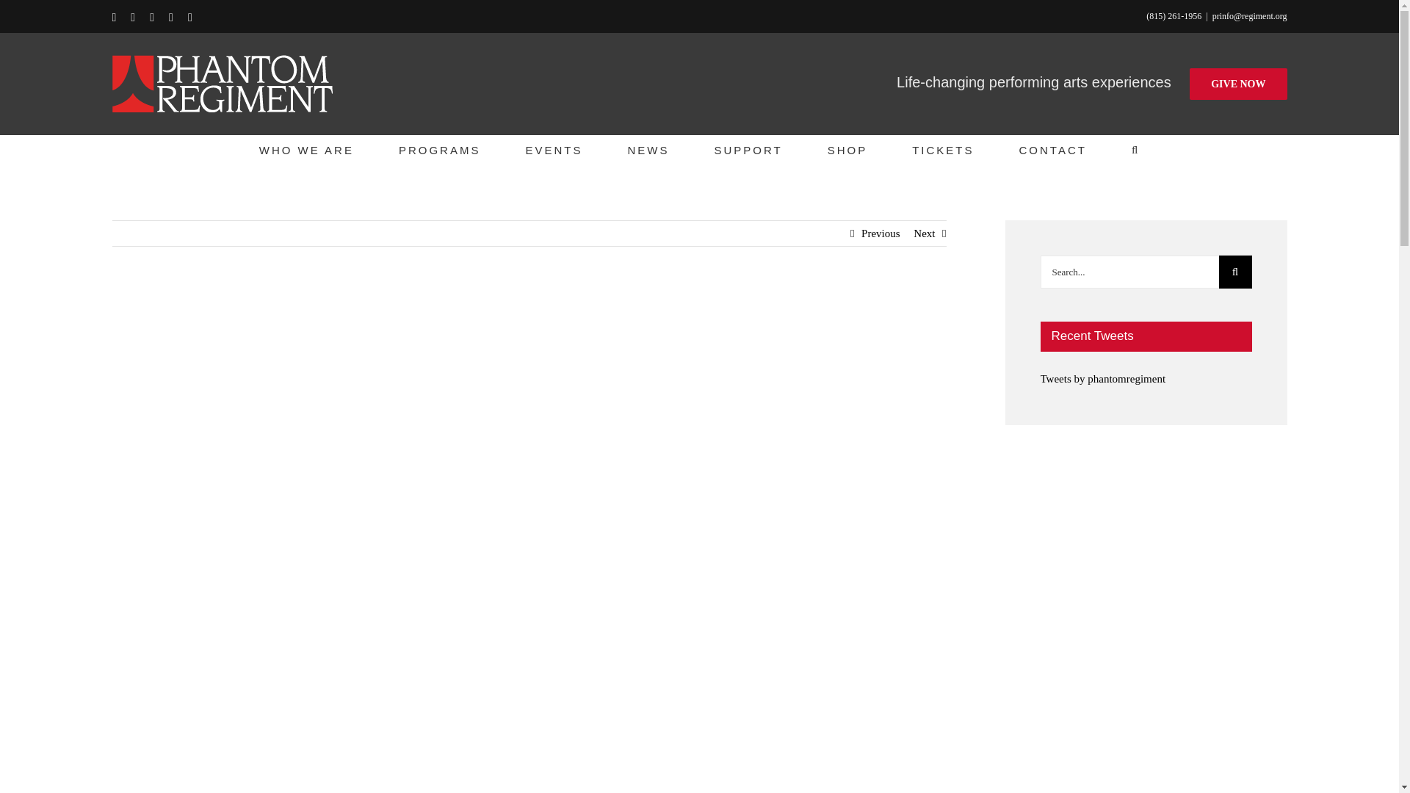 The height and width of the screenshot is (793, 1410). Describe the element at coordinates (847, 149) in the screenshot. I see `SHOP` at that location.